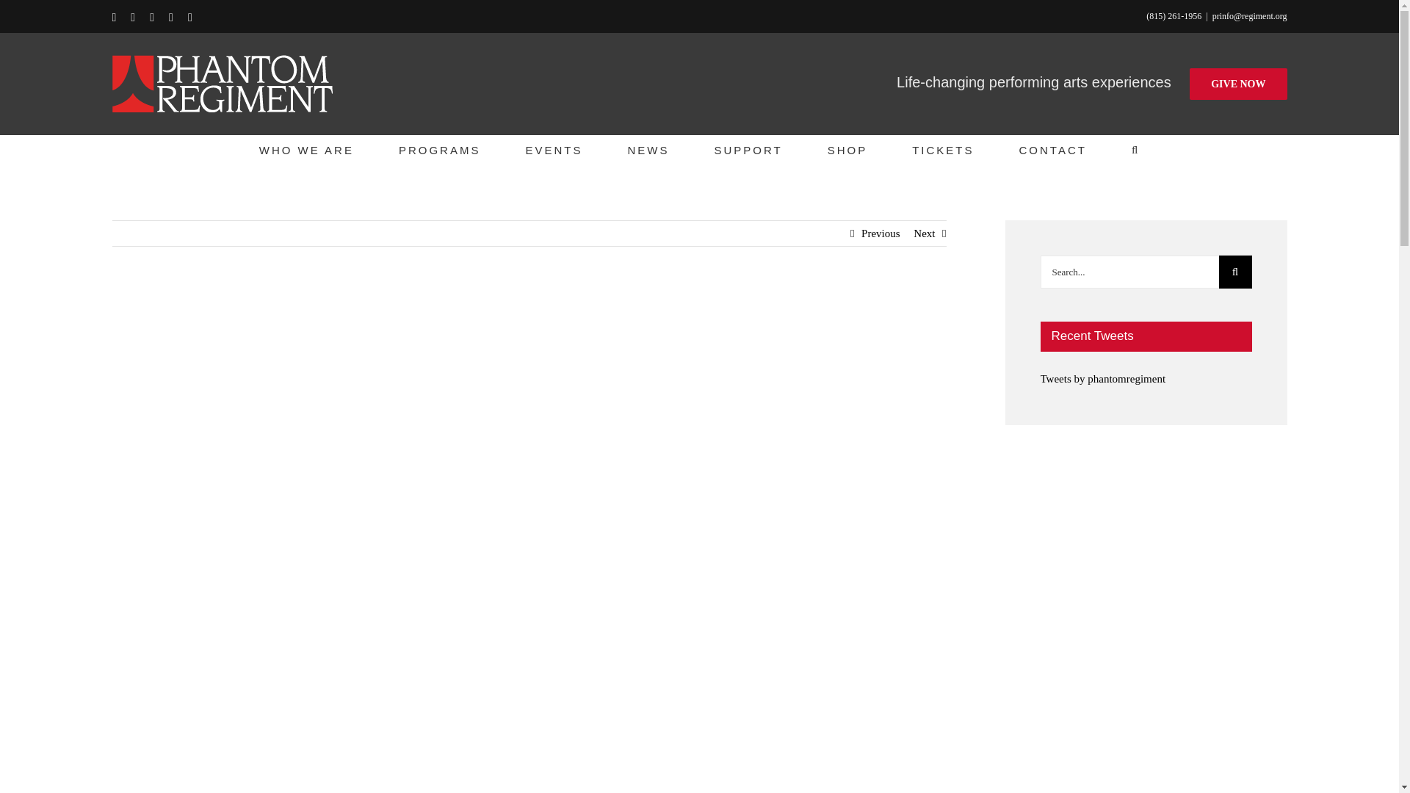 The height and width of the screenshot is (793, 1410). Describe the element at coordinates (847, 149) in the screenshot. I see `SHOP` at that location.